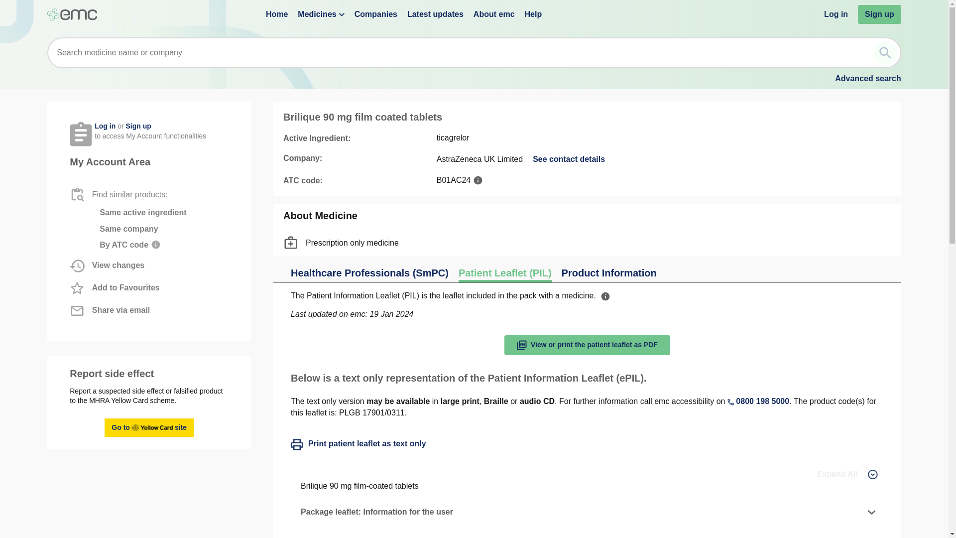 This screenshot has height=538, width=956. I want to click on Home, so click(609, 274).